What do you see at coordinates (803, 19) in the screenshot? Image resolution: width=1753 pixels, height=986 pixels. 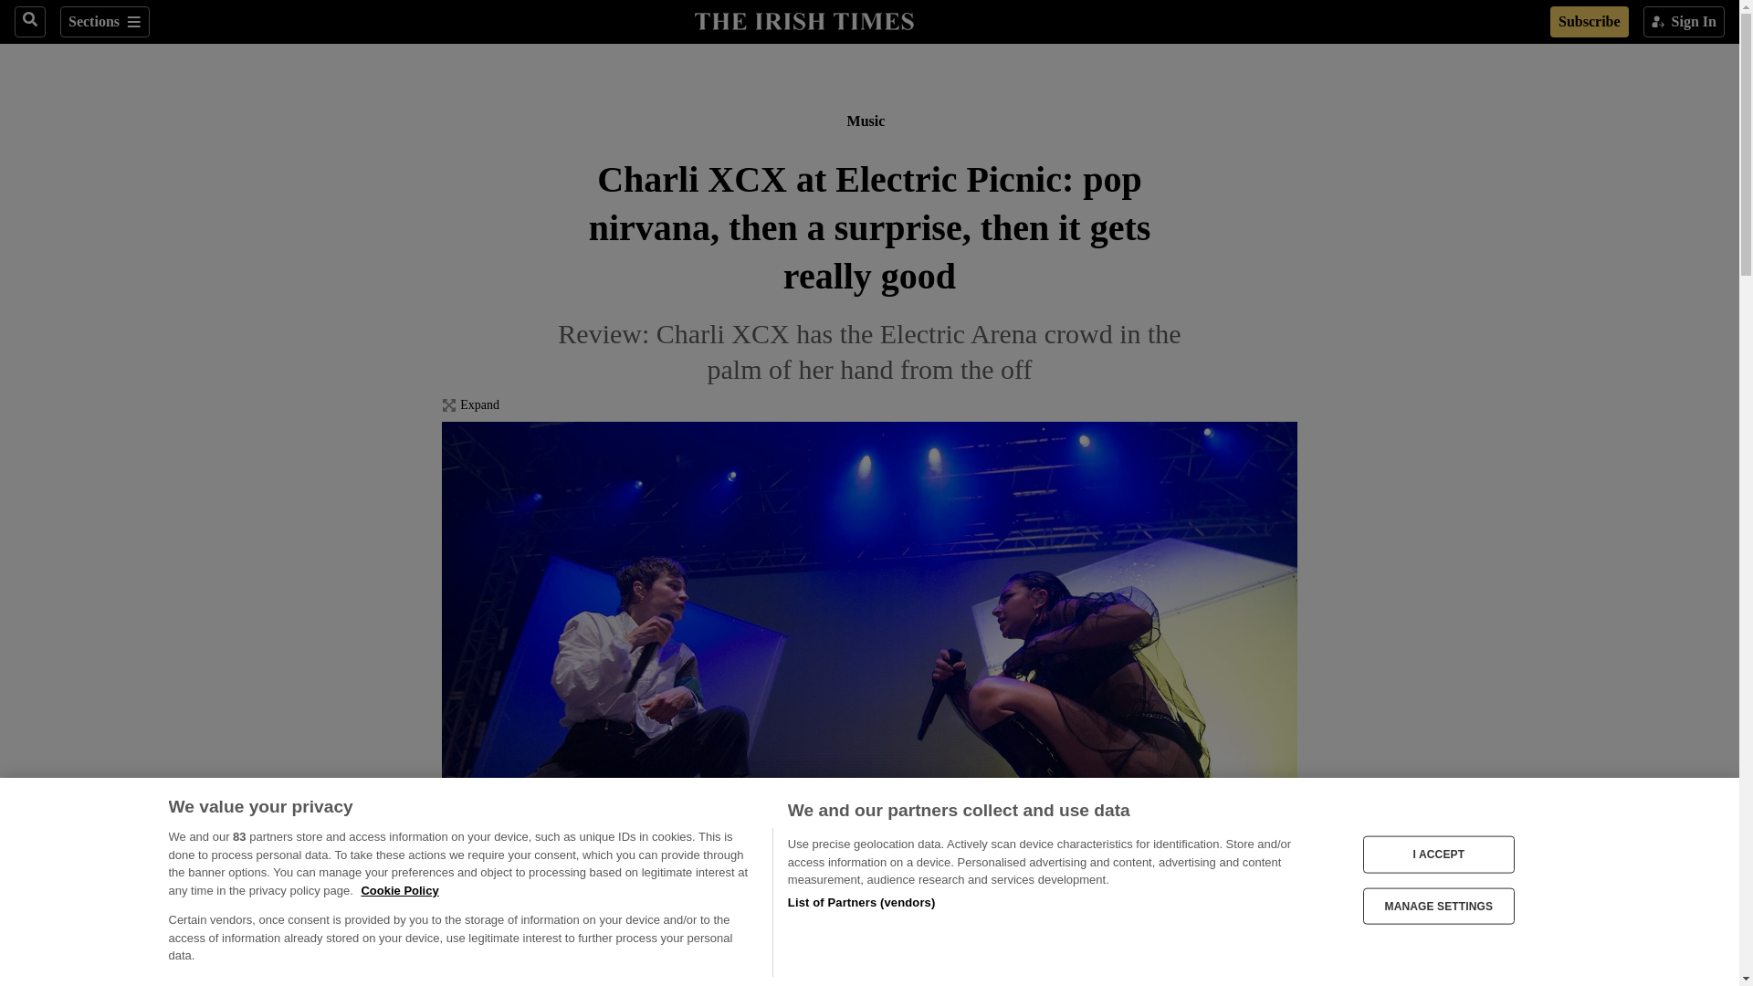 I see `The Irish Times` at bounding box center [803, 19].